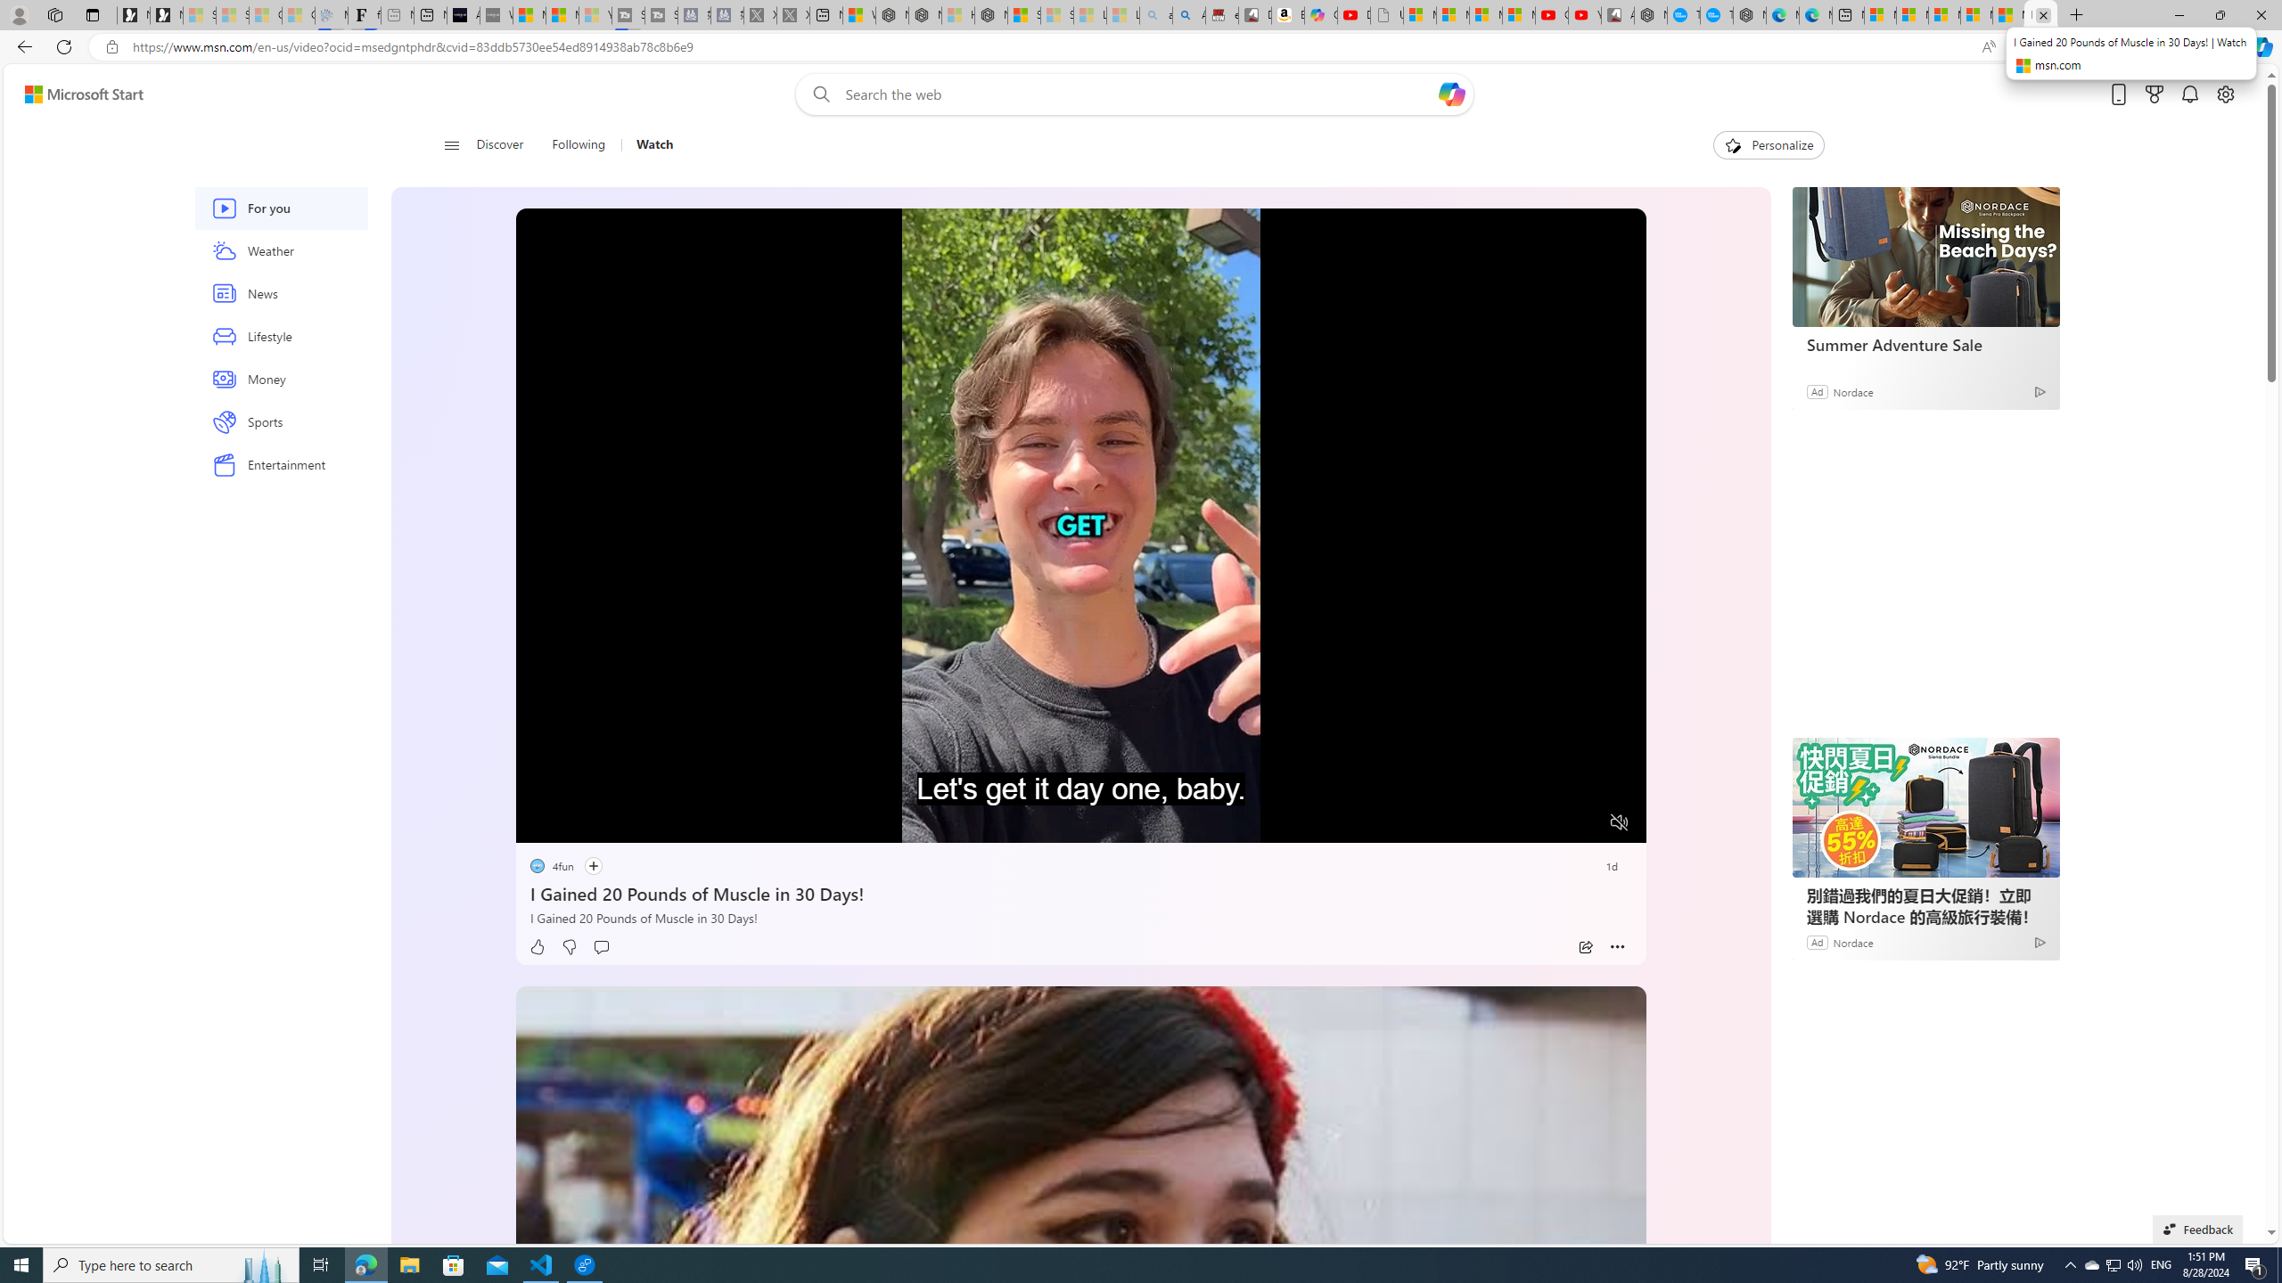 This screenshot has width=2282, height=1283. Describe the element at coordinates (601, 947) in the screenshot. I see `Start the conversation` at that location.